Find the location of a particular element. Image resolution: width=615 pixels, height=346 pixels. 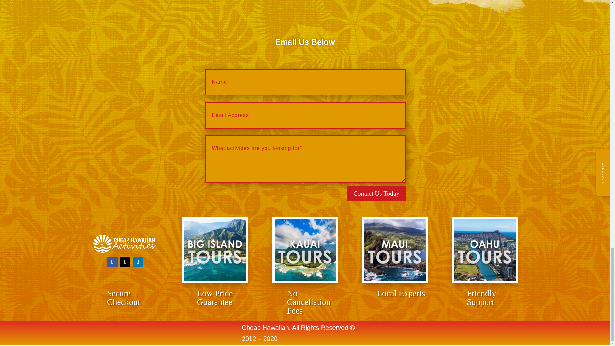

Follow on LinkedIn is located at coordinates (138, 262).